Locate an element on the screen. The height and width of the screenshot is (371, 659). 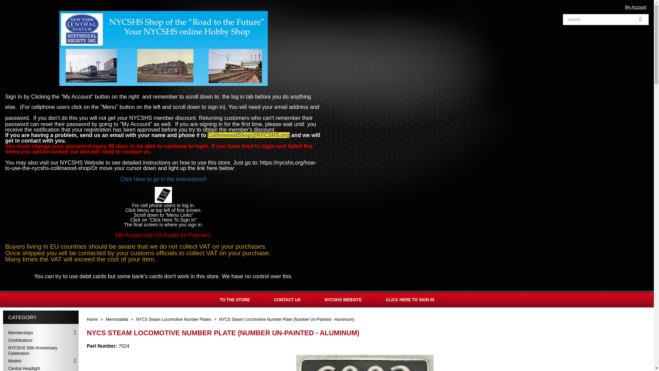
Contributions is located at coordinates (41, 340).